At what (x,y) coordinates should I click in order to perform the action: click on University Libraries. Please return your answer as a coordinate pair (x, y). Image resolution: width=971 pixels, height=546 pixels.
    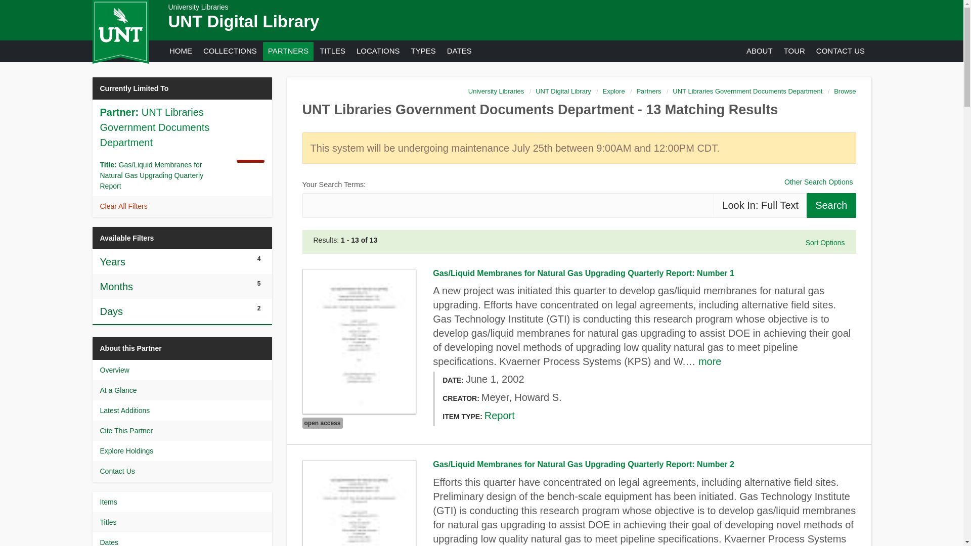
    Looking at the image, I should click on (198, 7).